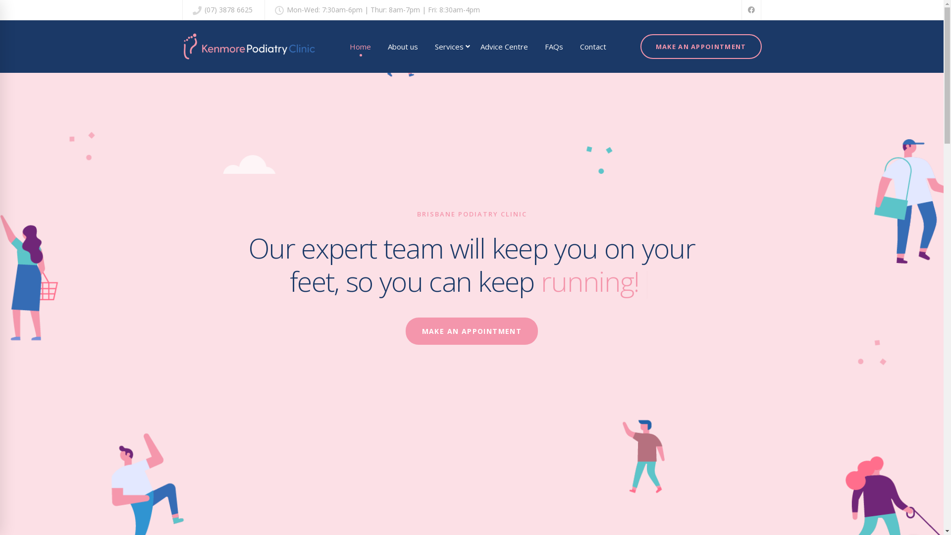  What do you see at coordinates (504, 47) in the screenshot?
I see `Advice Centre` at bounding box center [504, 47].